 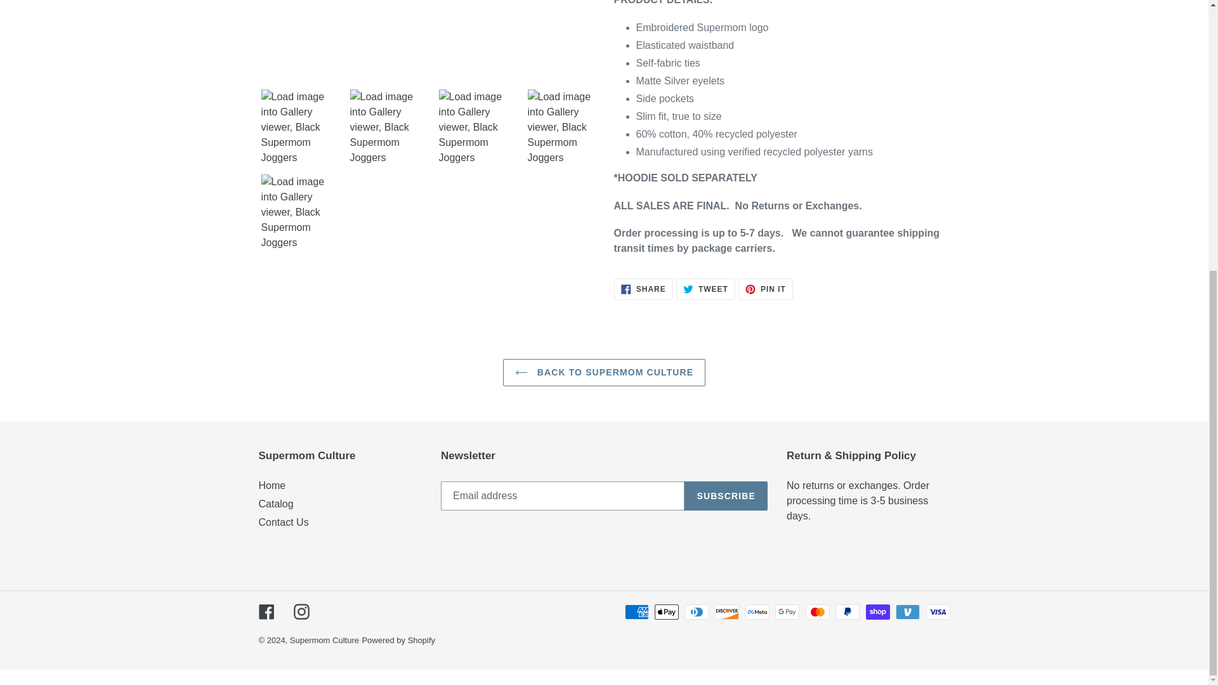 What do you see at coordinates (705, 289) in the screenshot?
I see `Supermom Culture` at bounding box center [705, 289].